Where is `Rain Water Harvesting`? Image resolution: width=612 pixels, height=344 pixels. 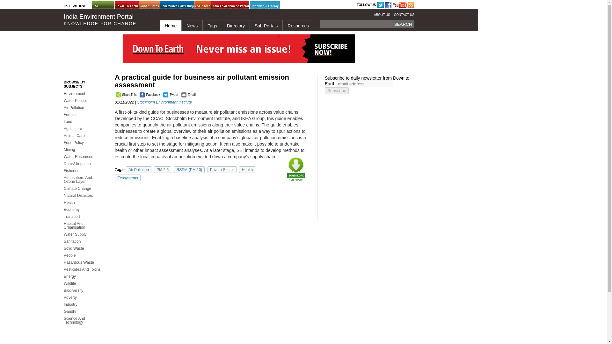 Rain Water Harvesting is located at coordinates (176, 5).